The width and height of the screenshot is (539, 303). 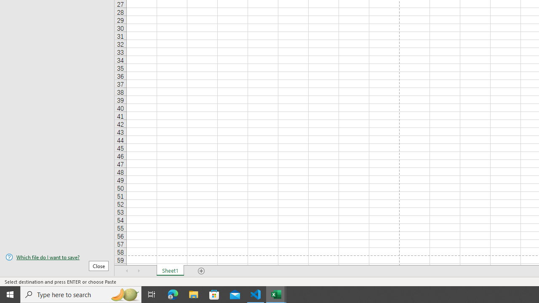 I want to click on Type here to search, so click(x=81, y=295).